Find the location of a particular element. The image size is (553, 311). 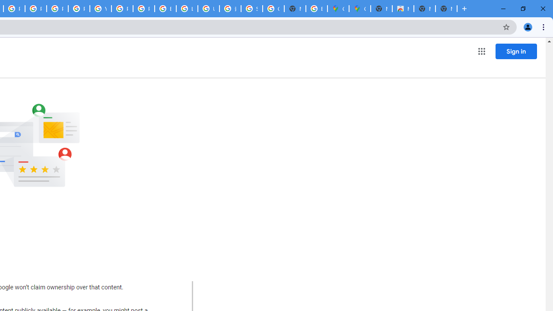

Privacy Help Center - Policies Help is located at coordinates (57, 9).